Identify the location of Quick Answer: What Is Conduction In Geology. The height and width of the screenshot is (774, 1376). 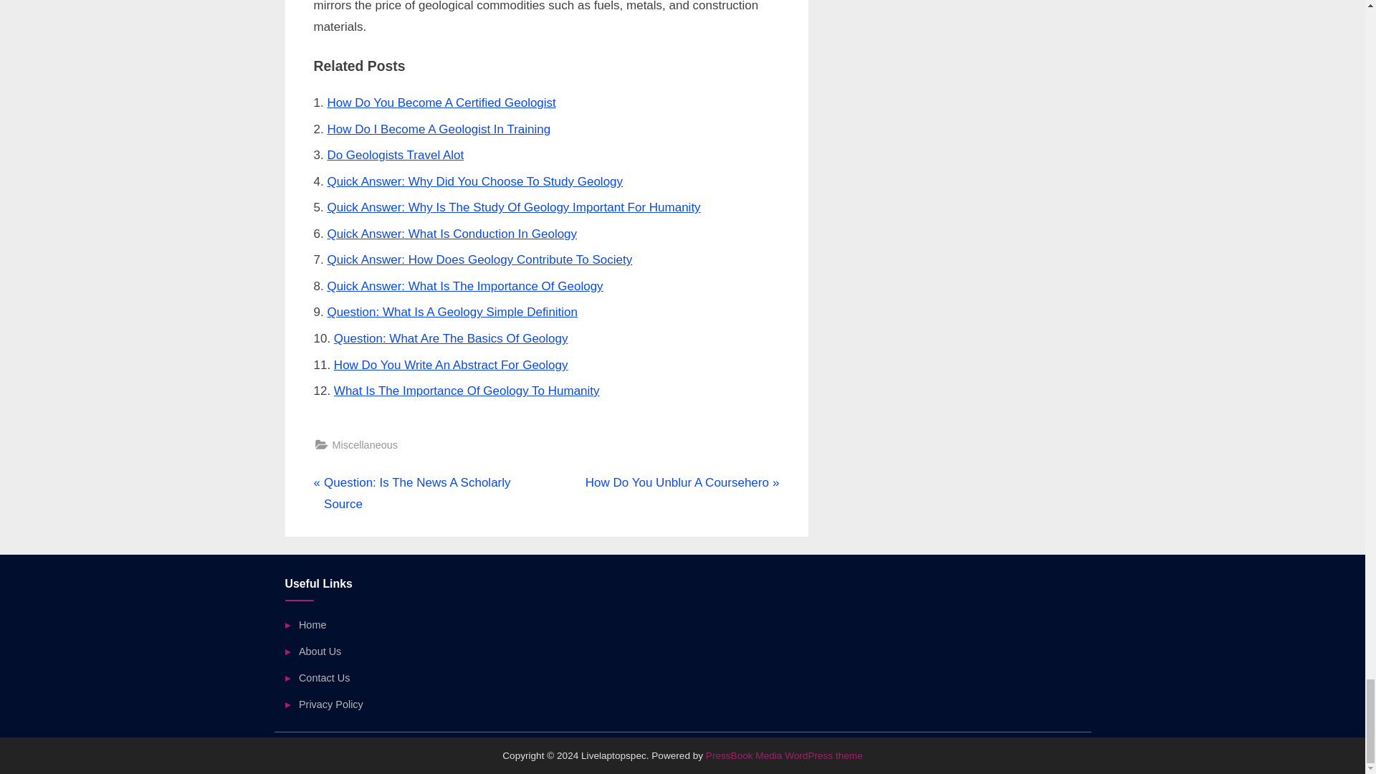
(451, 234).